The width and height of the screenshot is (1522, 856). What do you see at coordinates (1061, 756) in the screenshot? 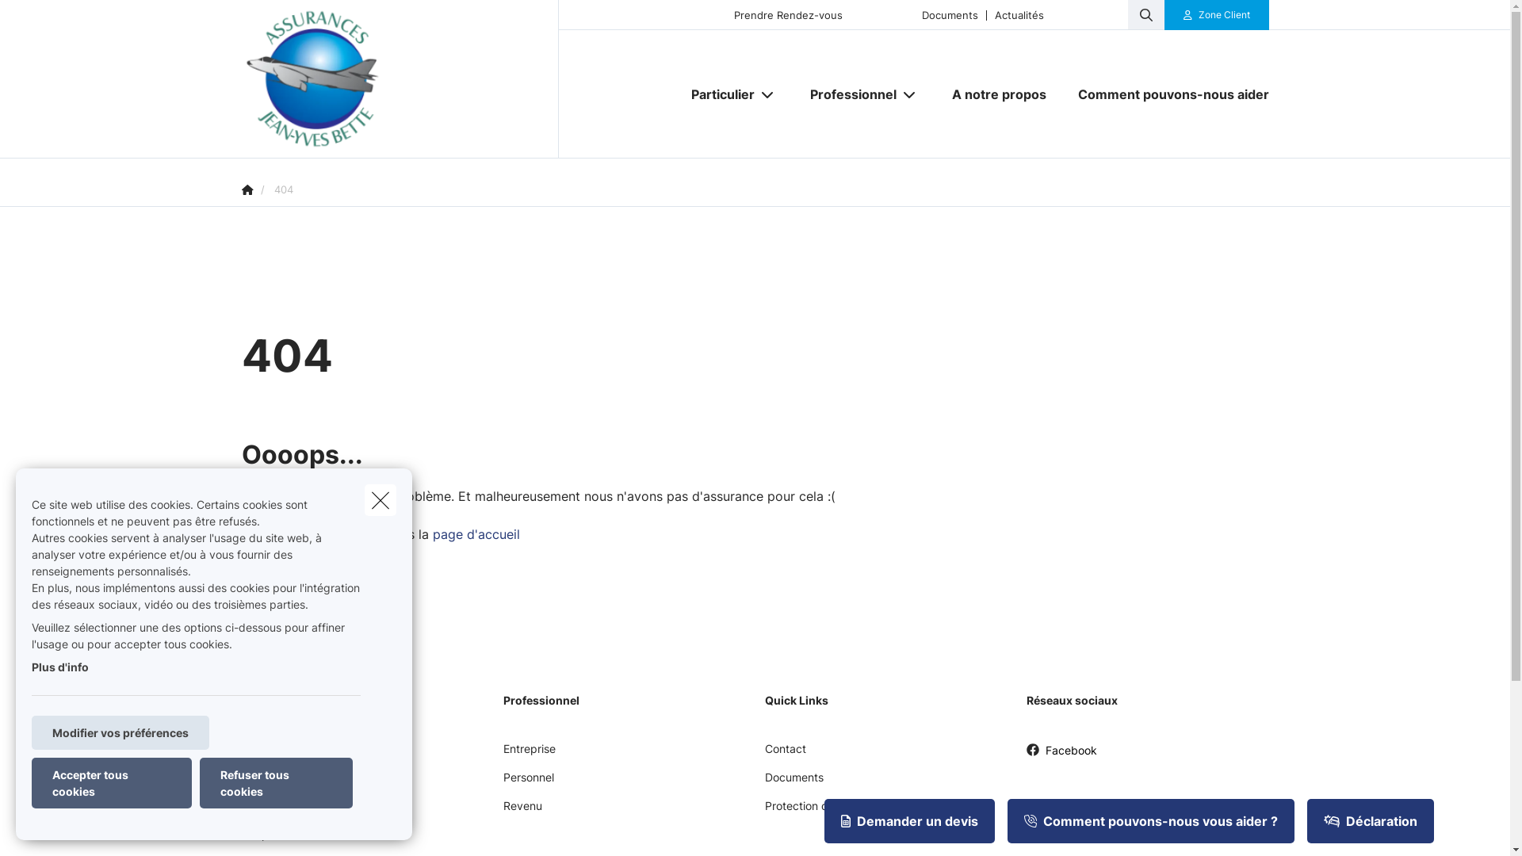
I see `Facebook` at bounding box center [1061, 756].